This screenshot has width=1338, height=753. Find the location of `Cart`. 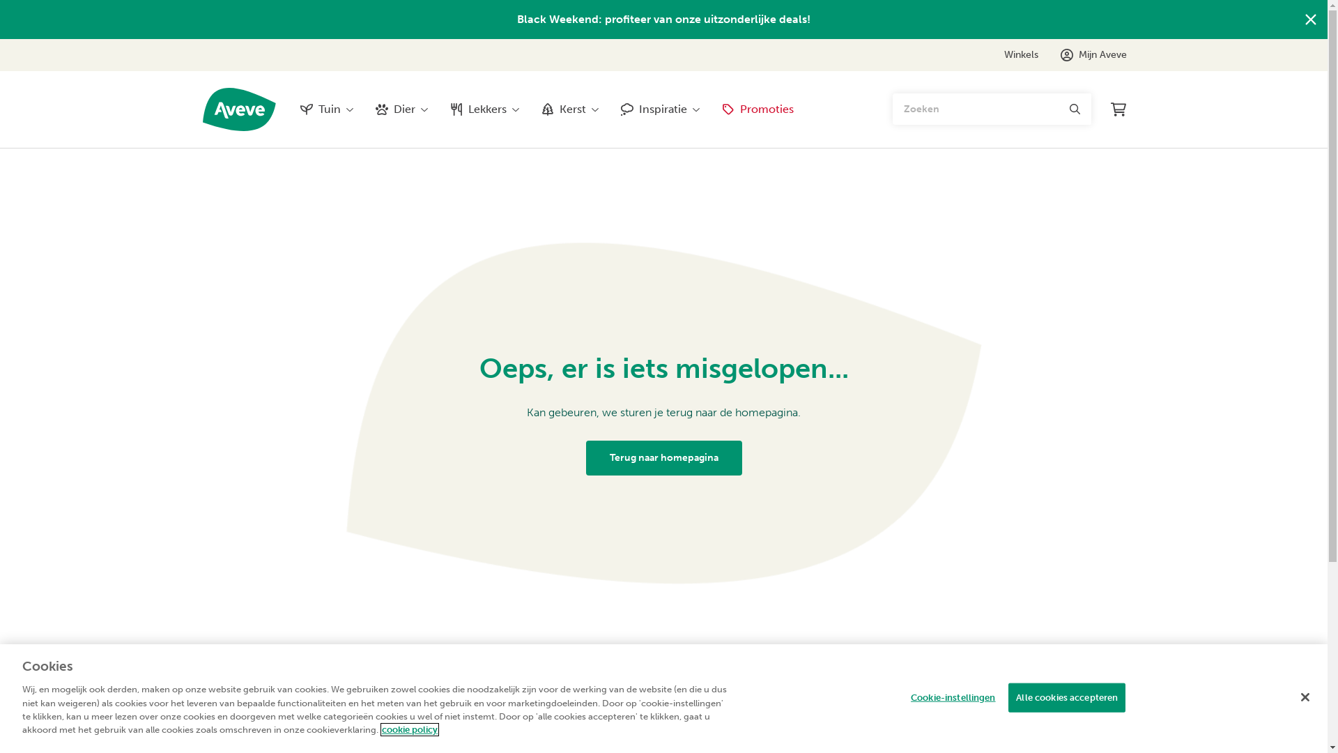

Cart is located at coordinates (1118, 109).